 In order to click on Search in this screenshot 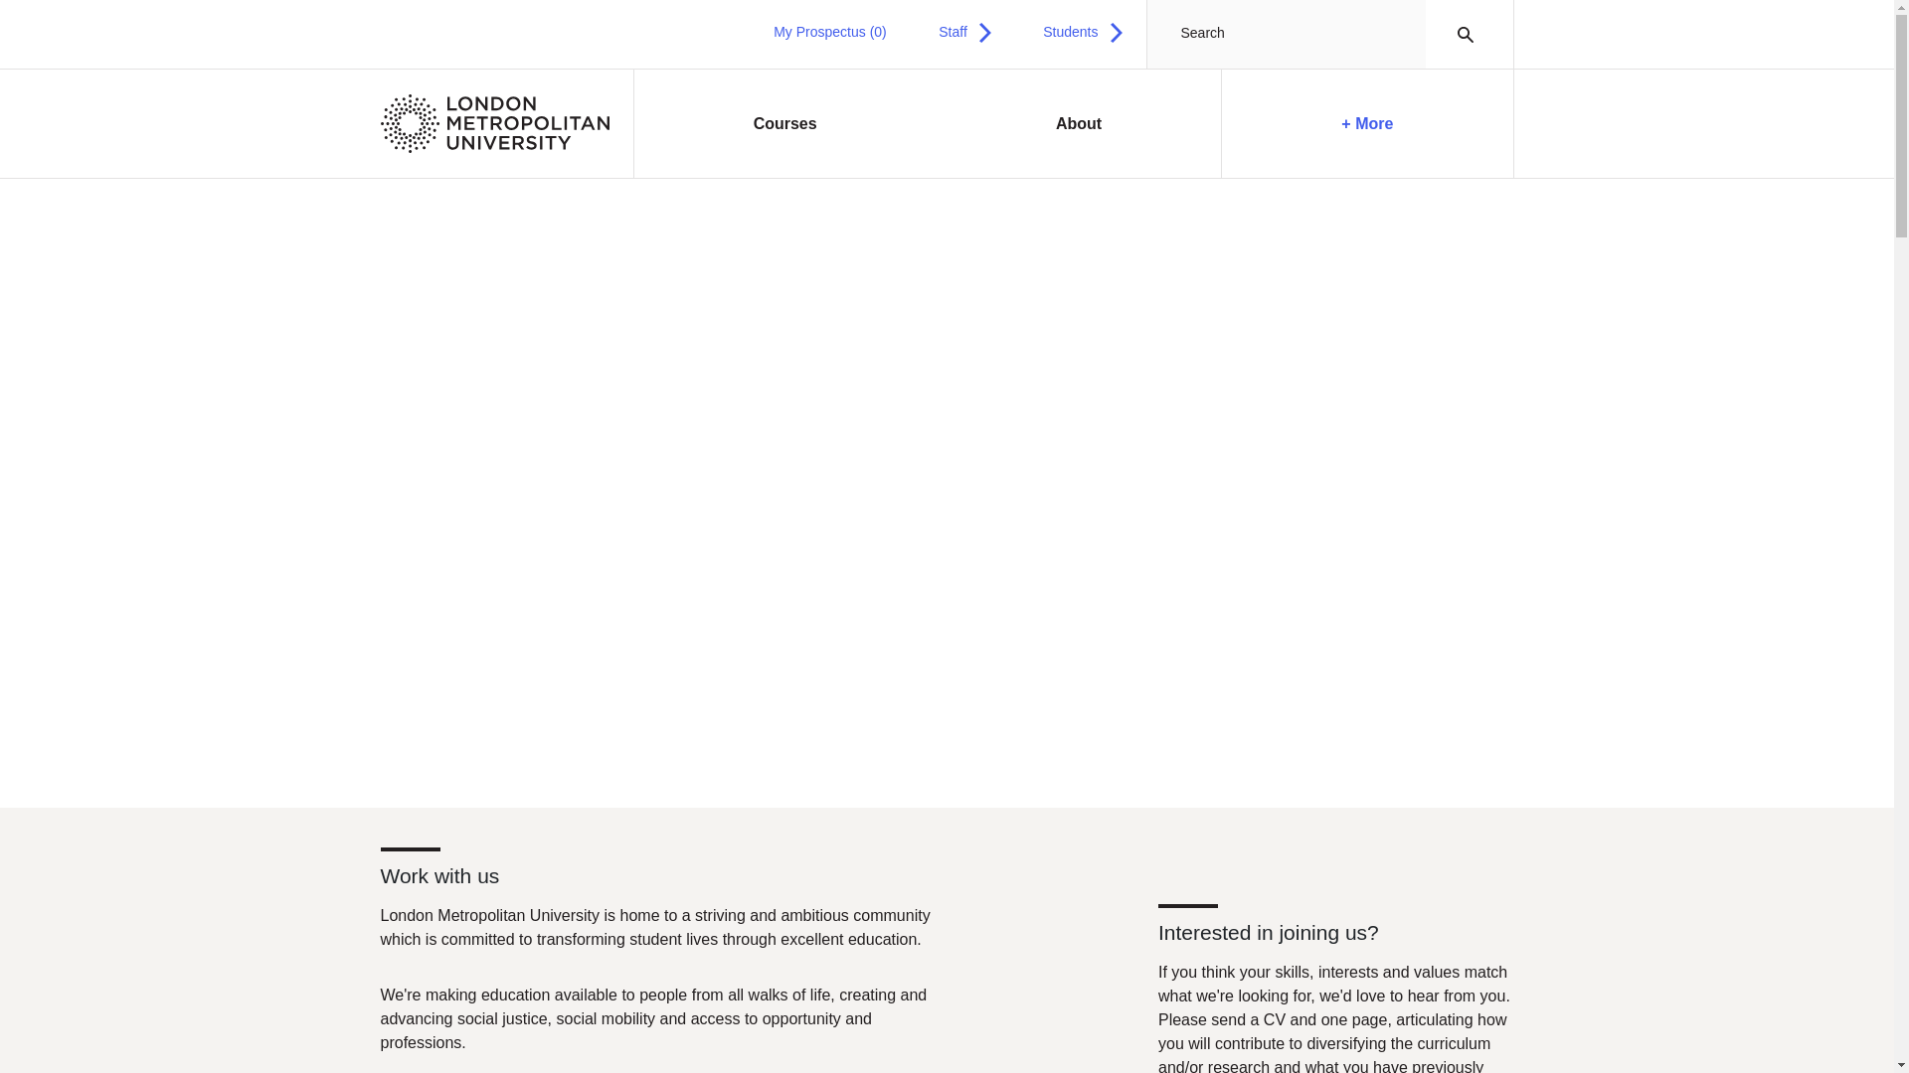, I will do `click(1460, 34)`.